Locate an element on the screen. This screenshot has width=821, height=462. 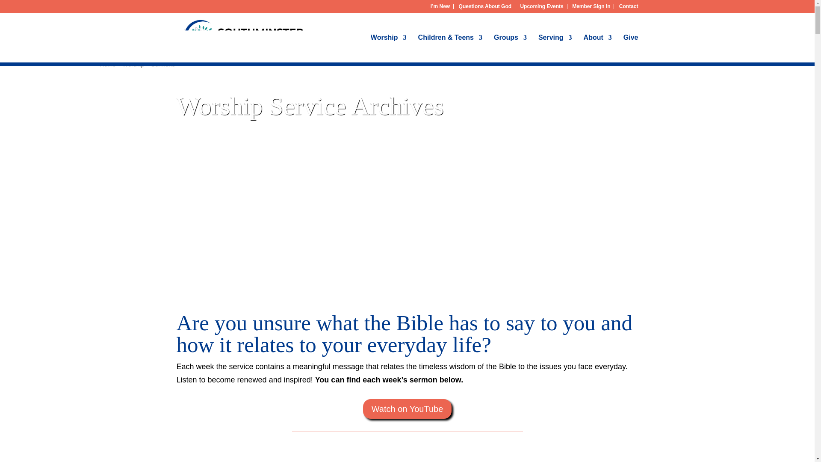
Groups is located at coordinates (511, 48).